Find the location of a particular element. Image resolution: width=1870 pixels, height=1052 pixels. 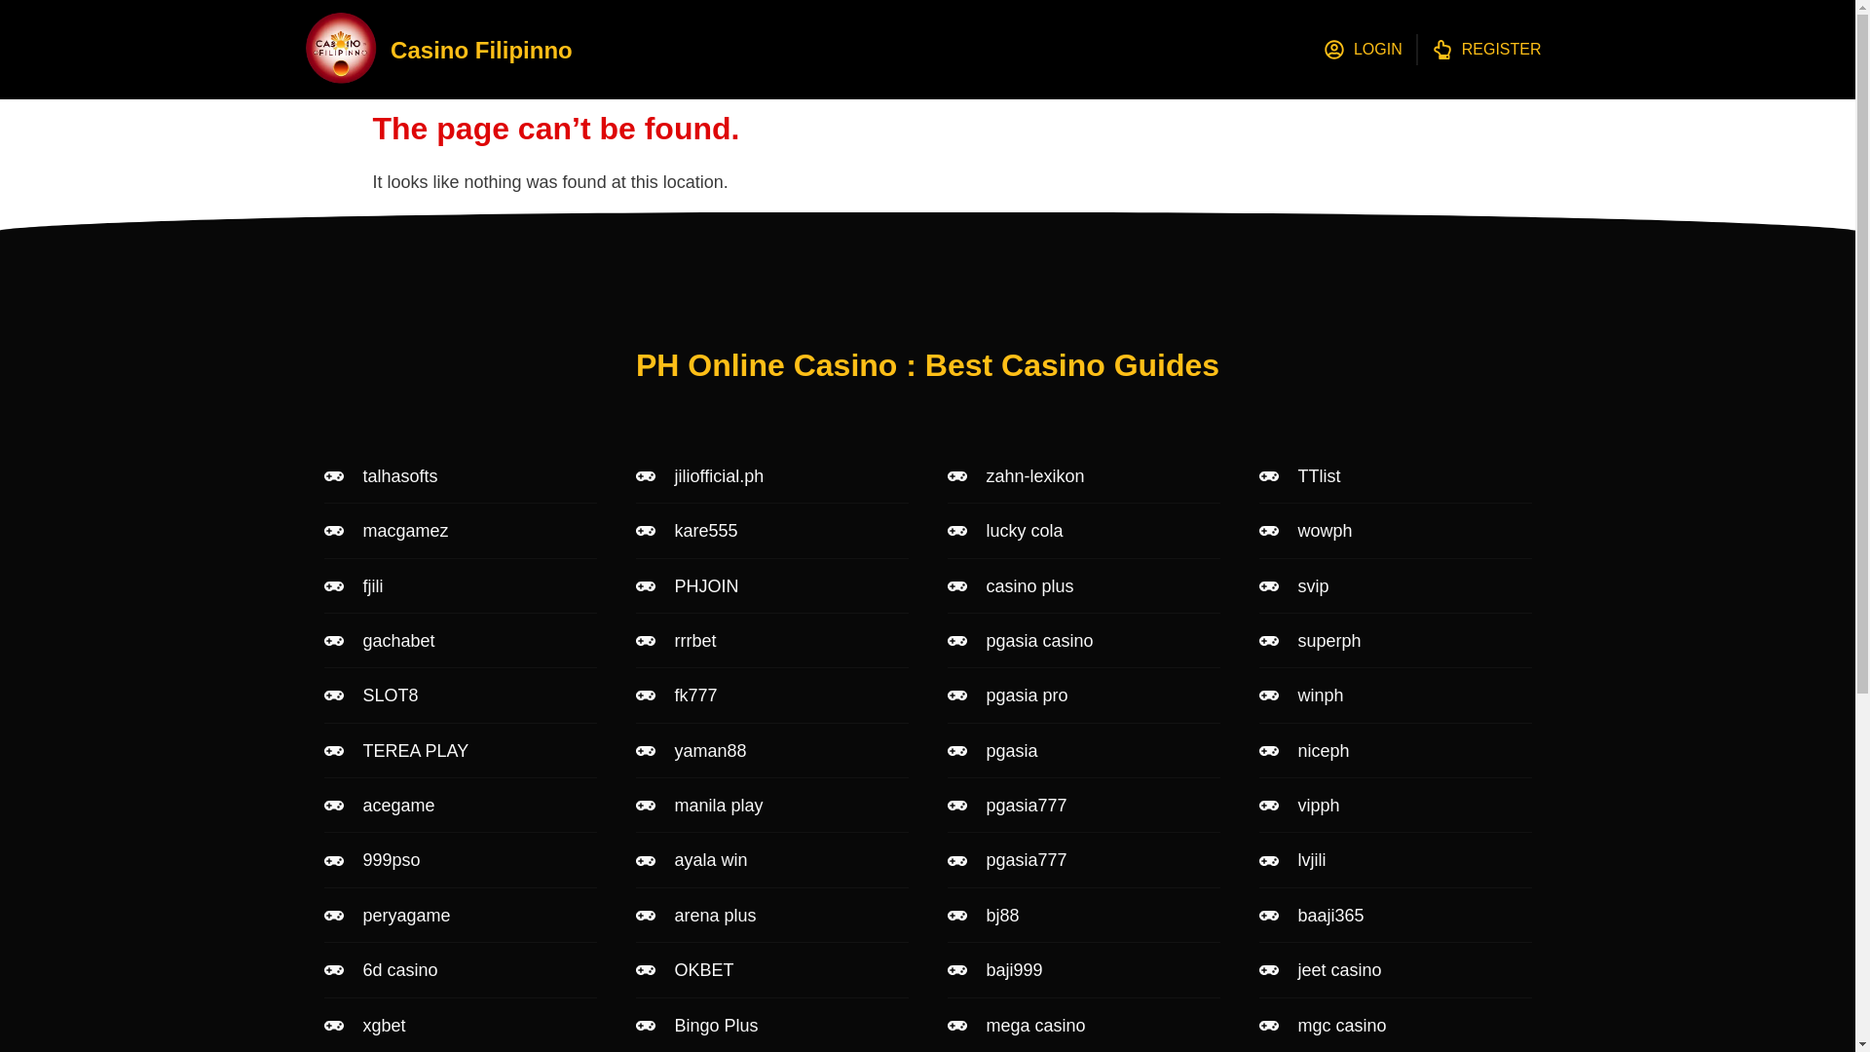

manila play is located at coordinates (771, 806).